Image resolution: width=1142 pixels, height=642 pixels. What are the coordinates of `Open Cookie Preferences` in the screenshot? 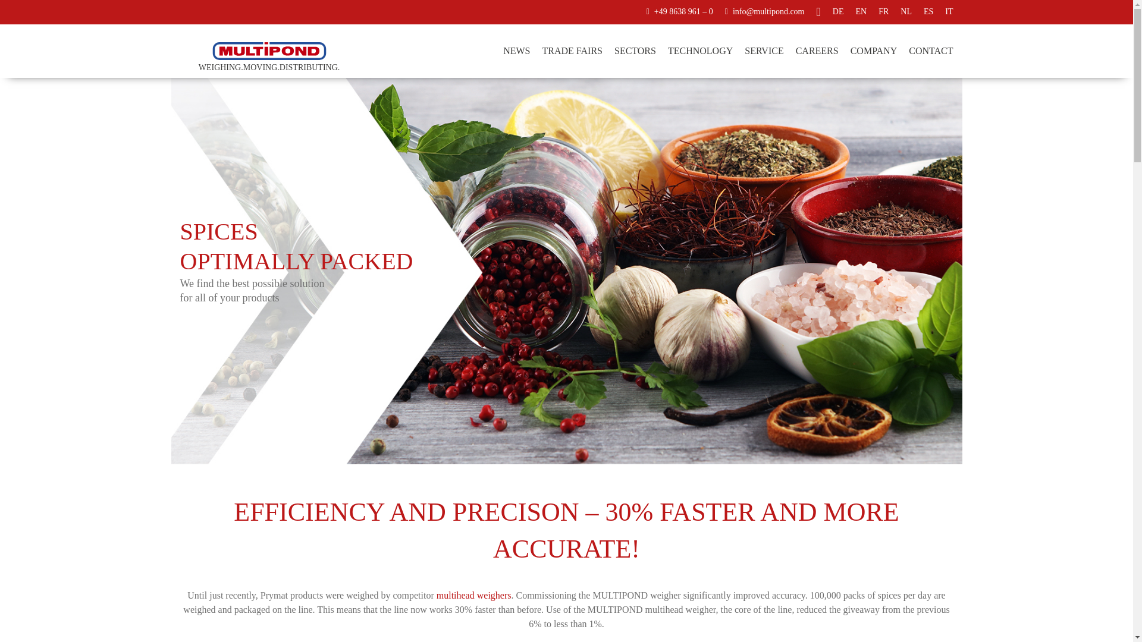 It's located at (26, 625).